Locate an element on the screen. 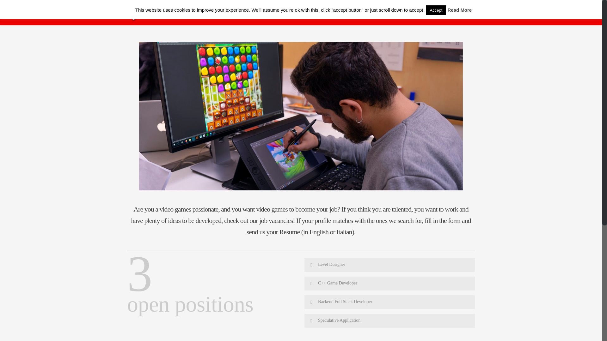 This screenshot has width=607, height=341. Contact Us is located at coordinates (399, 15).